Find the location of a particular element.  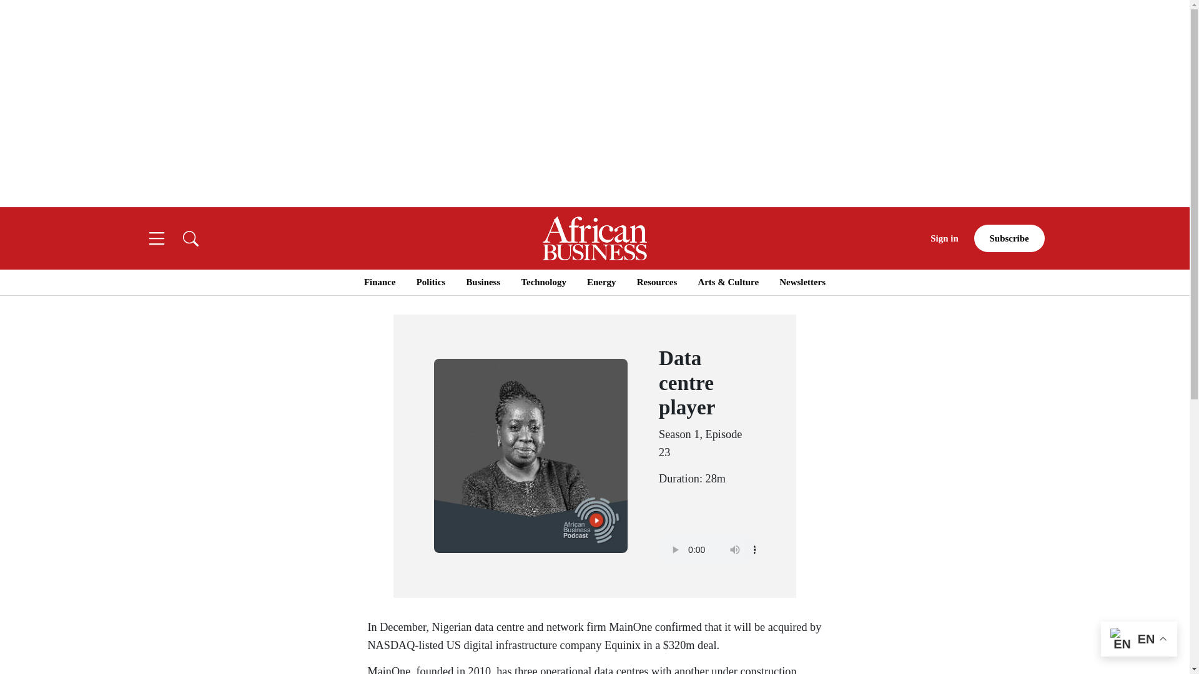

Finance is located at coordinates (380, 282).